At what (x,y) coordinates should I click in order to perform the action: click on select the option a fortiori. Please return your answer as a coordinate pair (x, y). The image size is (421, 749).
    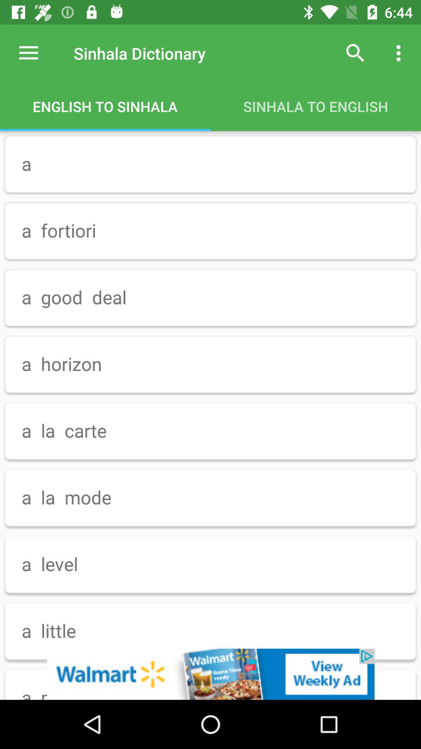
    Looking at the image, I should click on (210, 231).